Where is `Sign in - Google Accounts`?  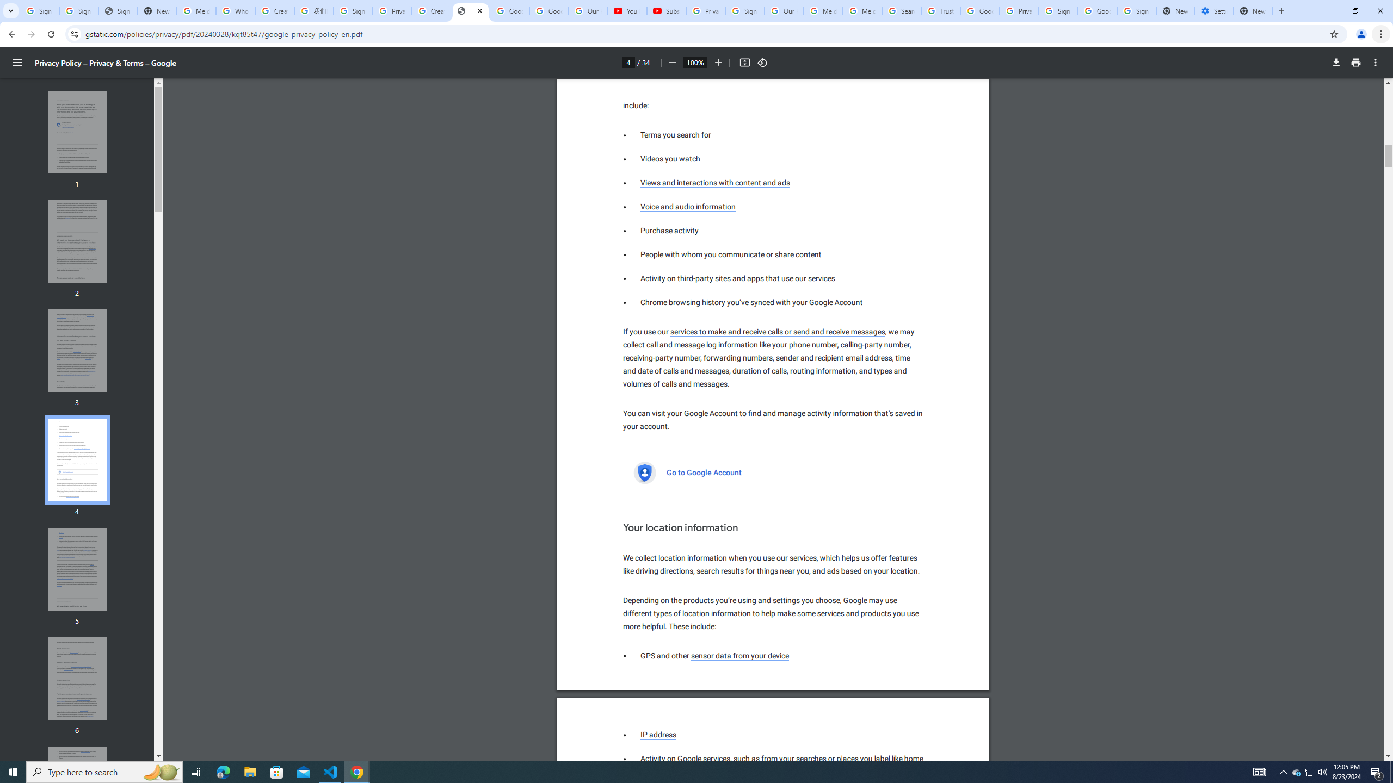
Sign in - Google Accounts is located at coordinates (39, 11).